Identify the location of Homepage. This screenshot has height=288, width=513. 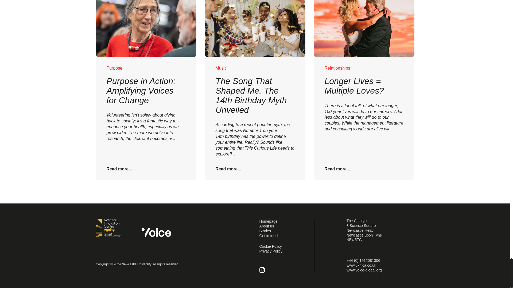
(268, 221).